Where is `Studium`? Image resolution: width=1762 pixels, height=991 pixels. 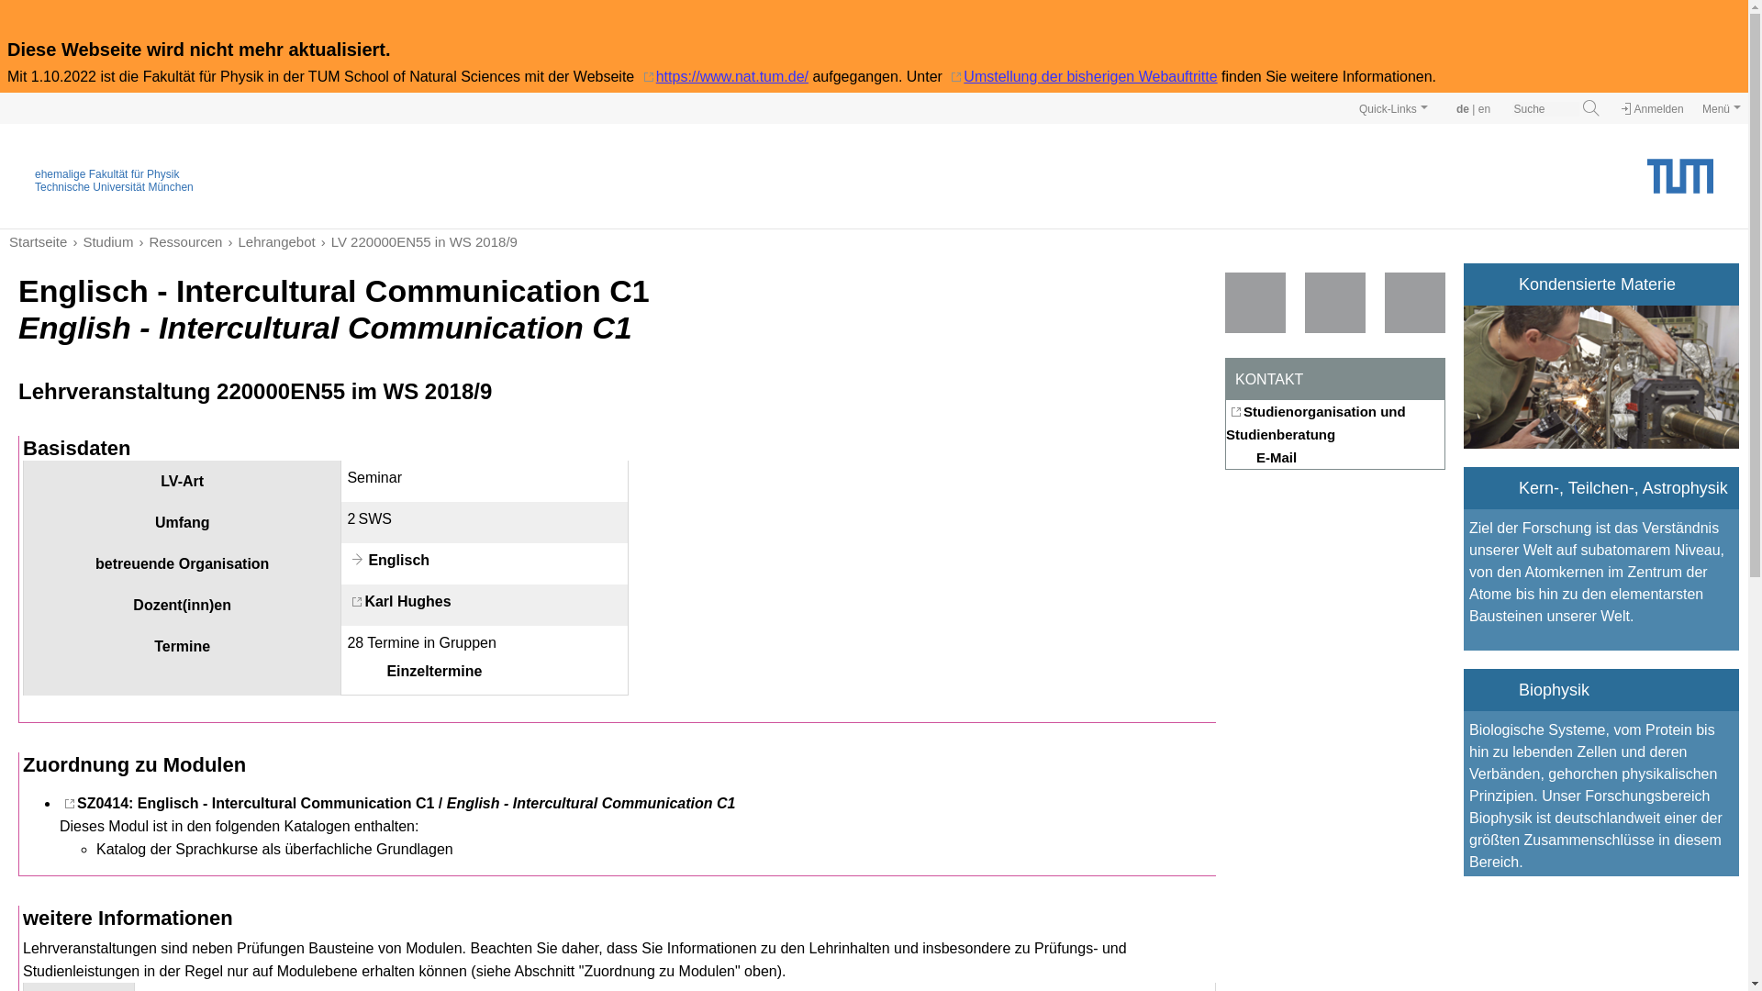 Studium is located at coordinates (99, 240).